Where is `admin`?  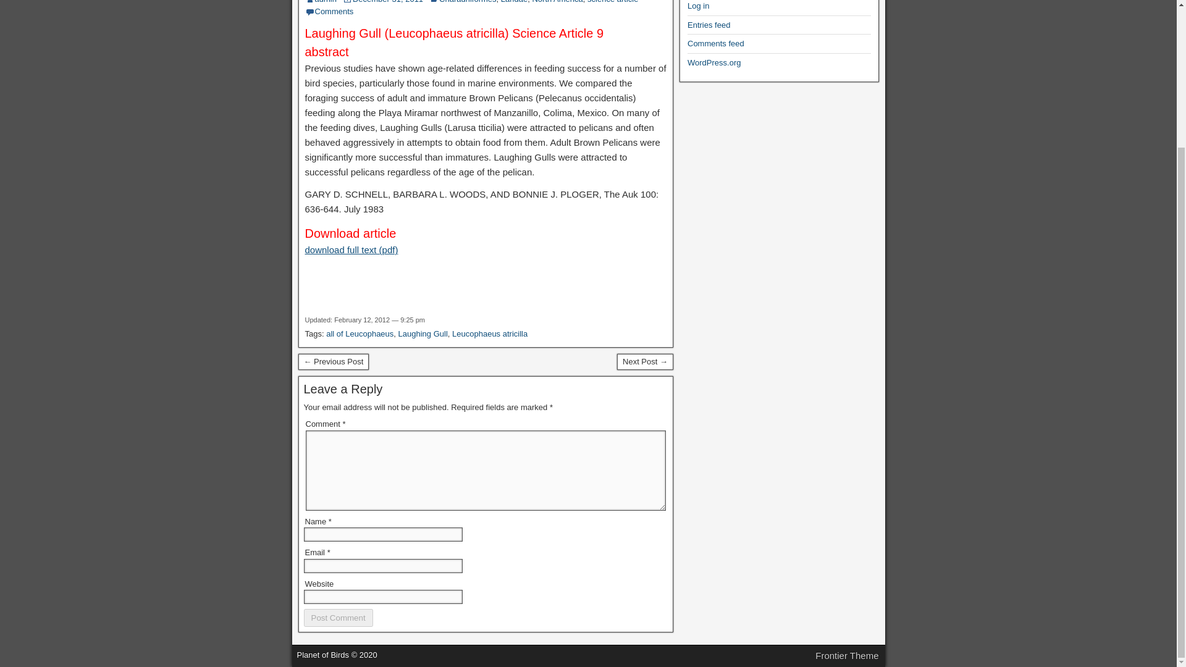 admin is located at coordinates (326, 2).